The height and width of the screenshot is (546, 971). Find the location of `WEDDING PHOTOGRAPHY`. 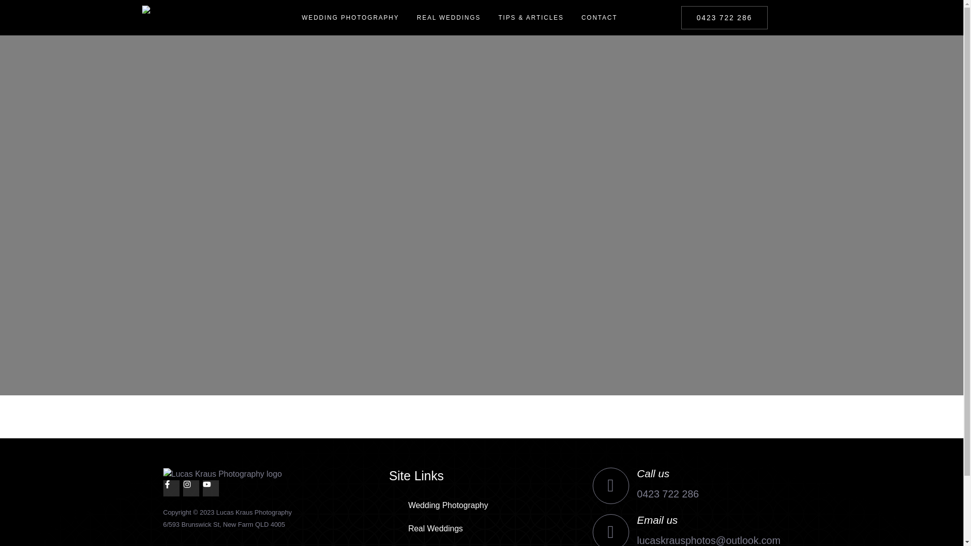

WEDDING PHOTOGRAPHY is located at coordinates (350, 17).